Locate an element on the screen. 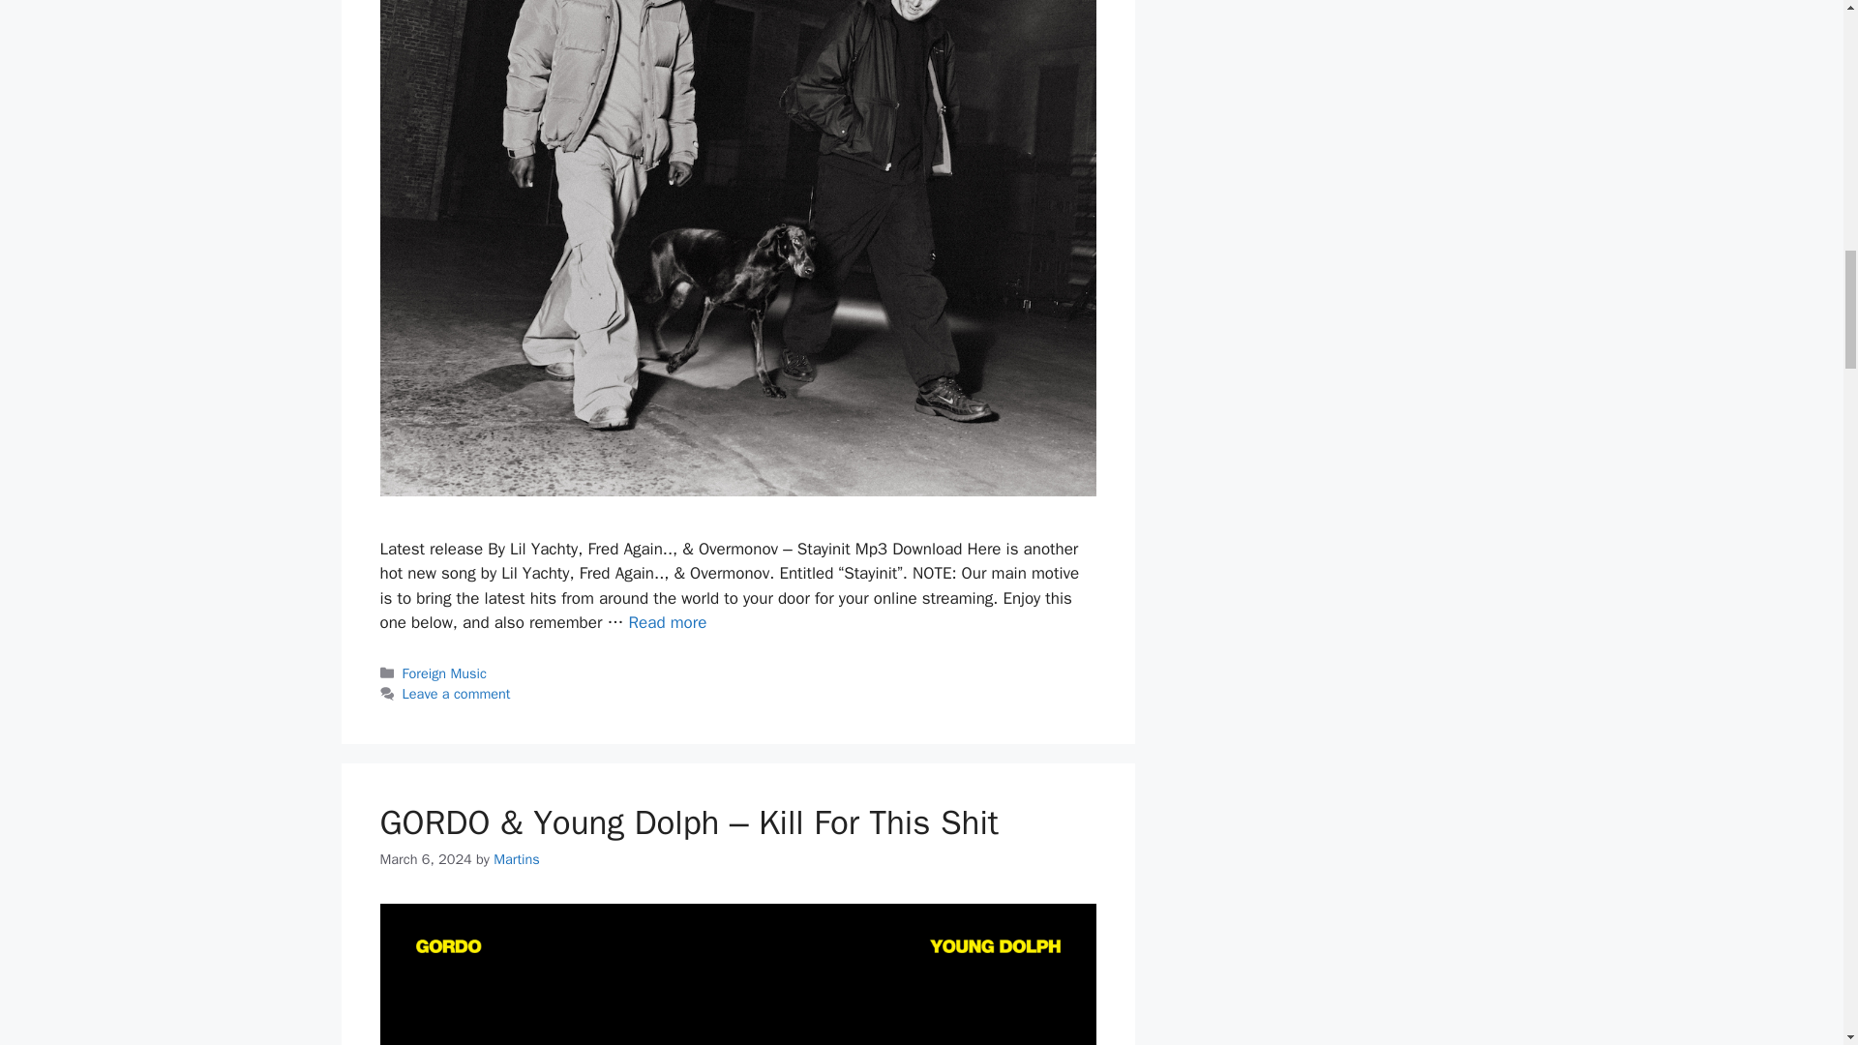  Read more is located at coordinates (668, 622).